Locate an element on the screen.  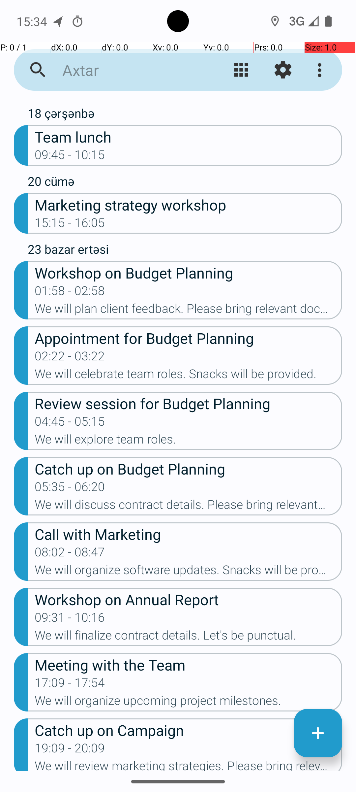
Digər seçimlər is located at coordinates (321, 70).